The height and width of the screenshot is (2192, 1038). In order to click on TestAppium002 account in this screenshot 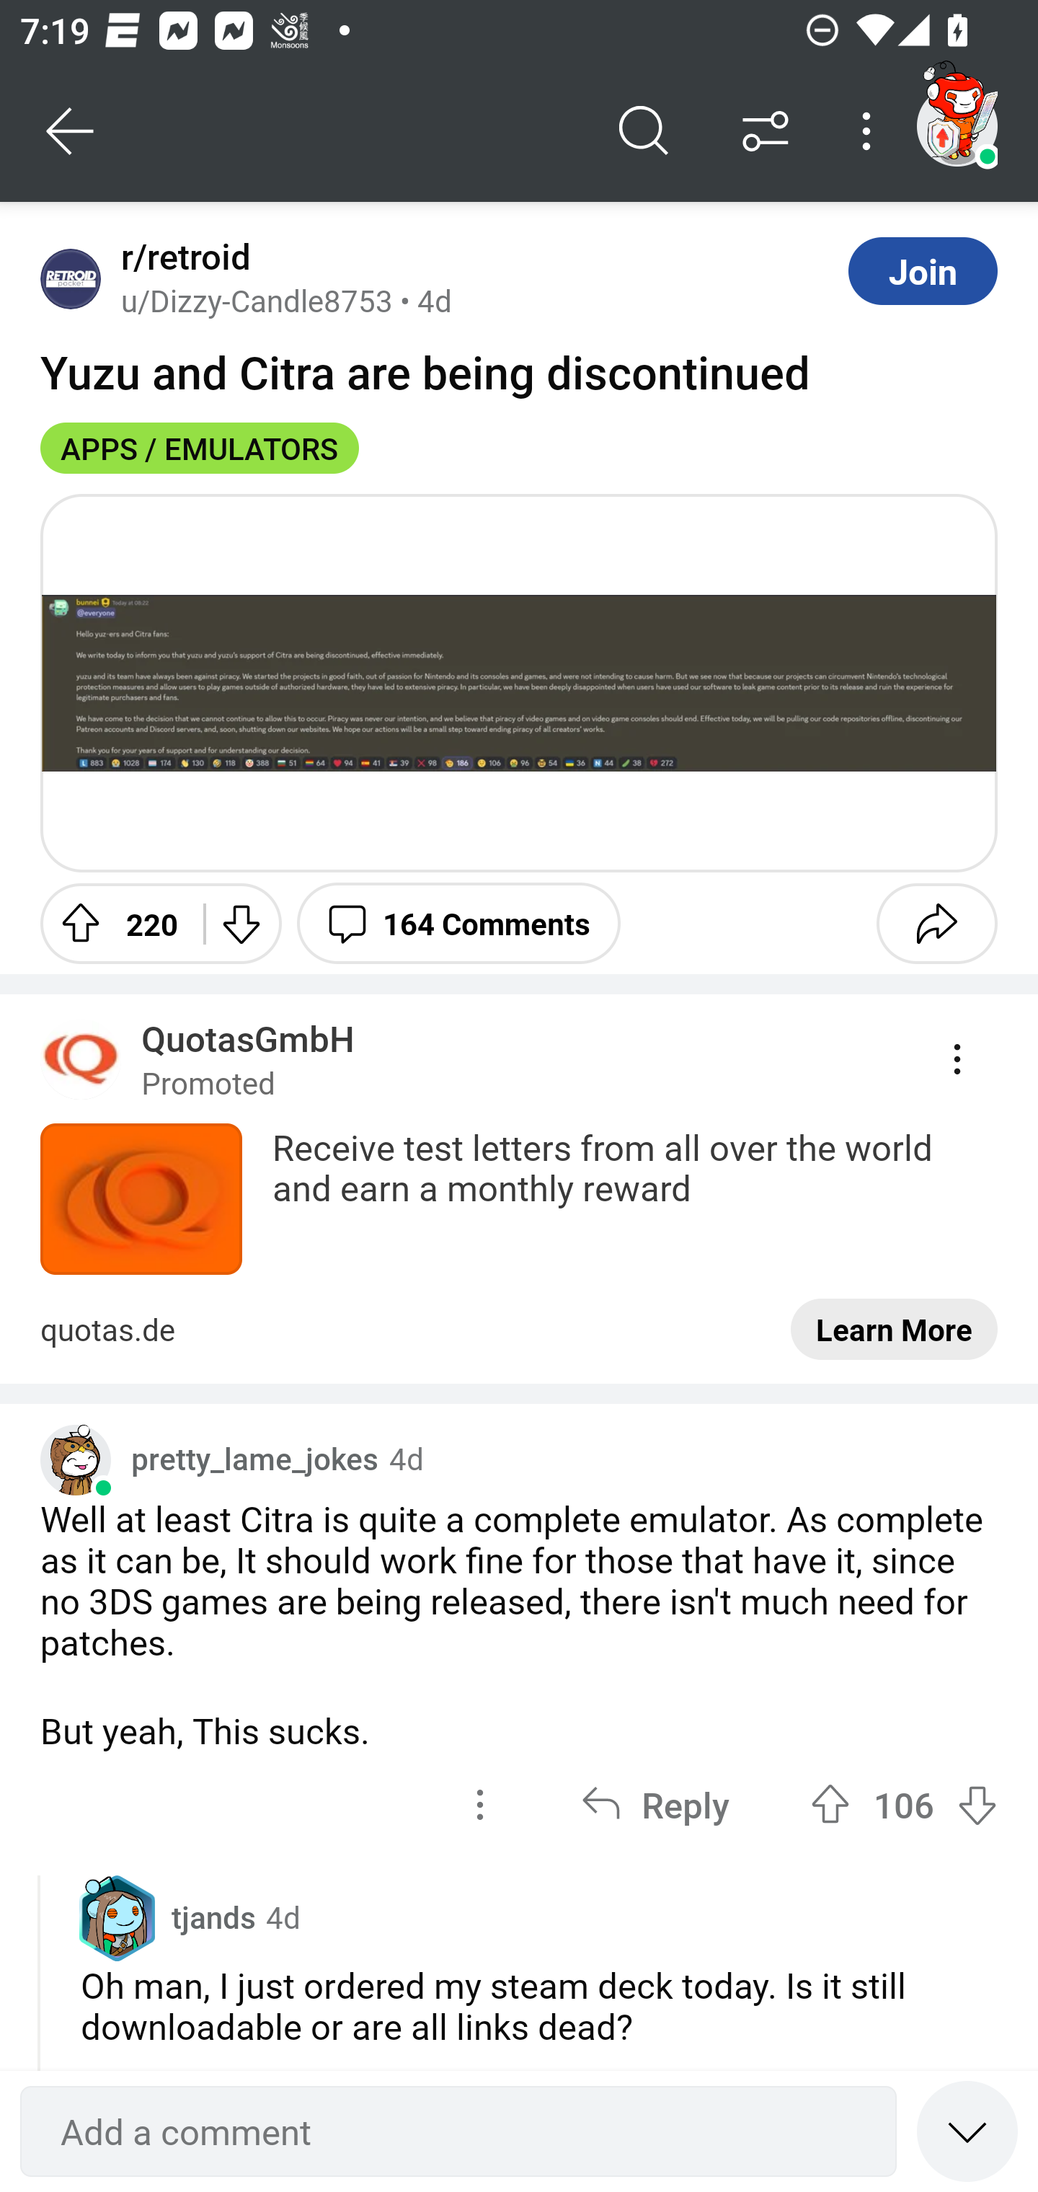, I will do `click(957, 125)`.